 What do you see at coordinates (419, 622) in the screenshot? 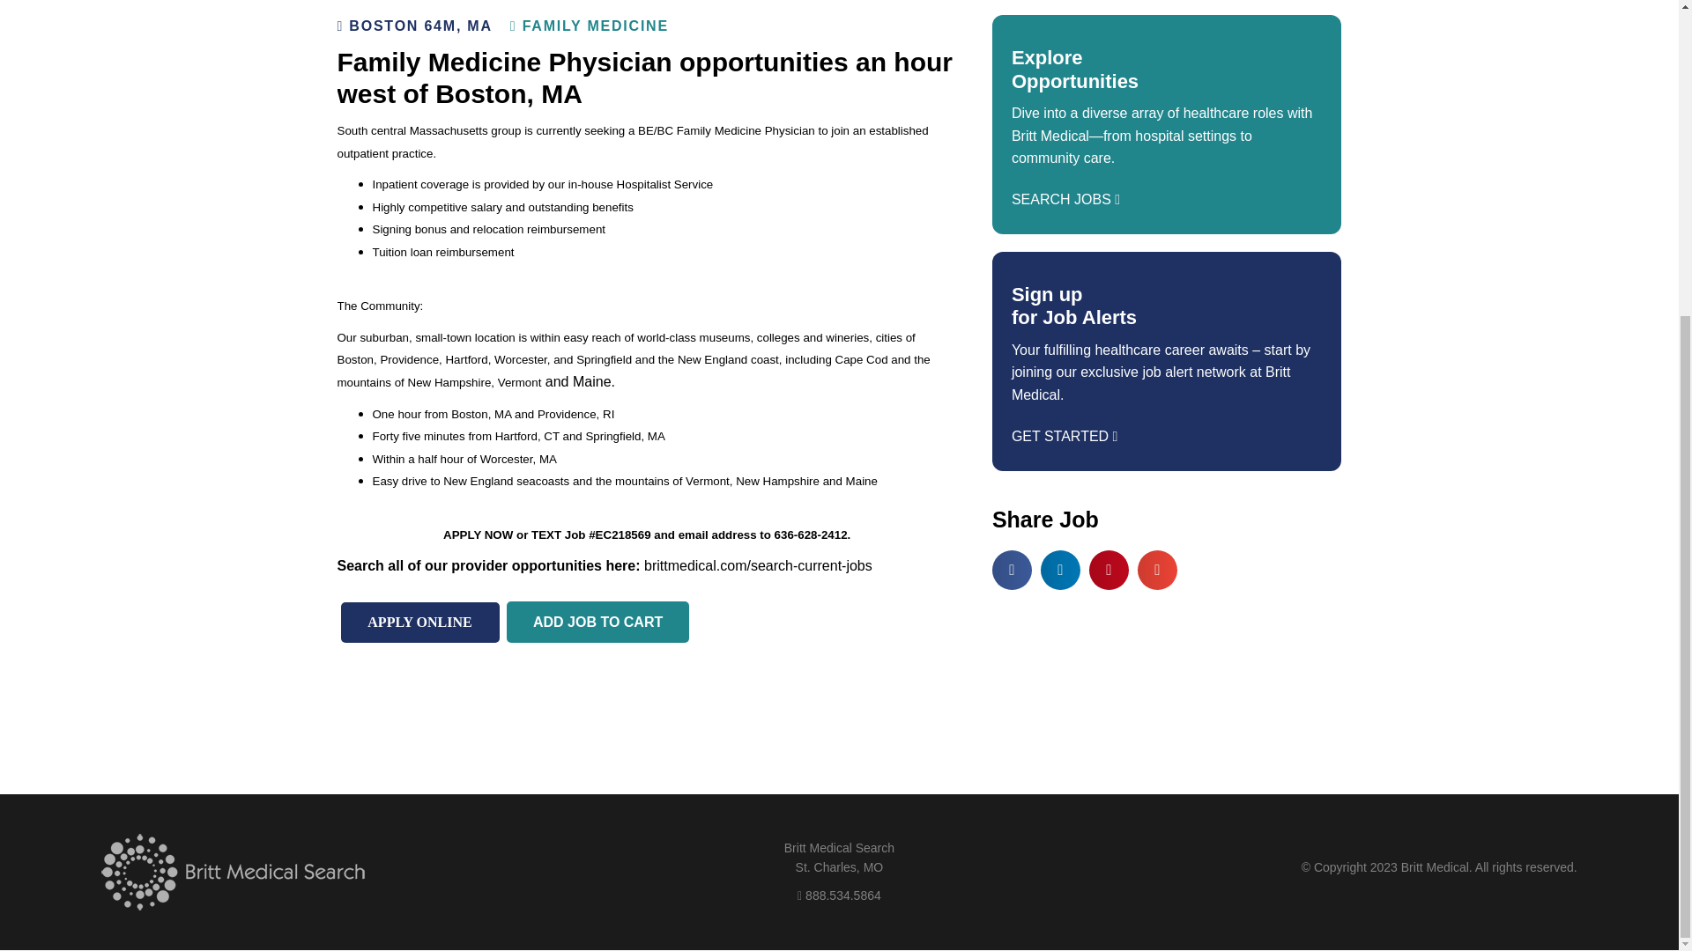
I see `APPLY ONLINE` at bounding box center [419, 622].